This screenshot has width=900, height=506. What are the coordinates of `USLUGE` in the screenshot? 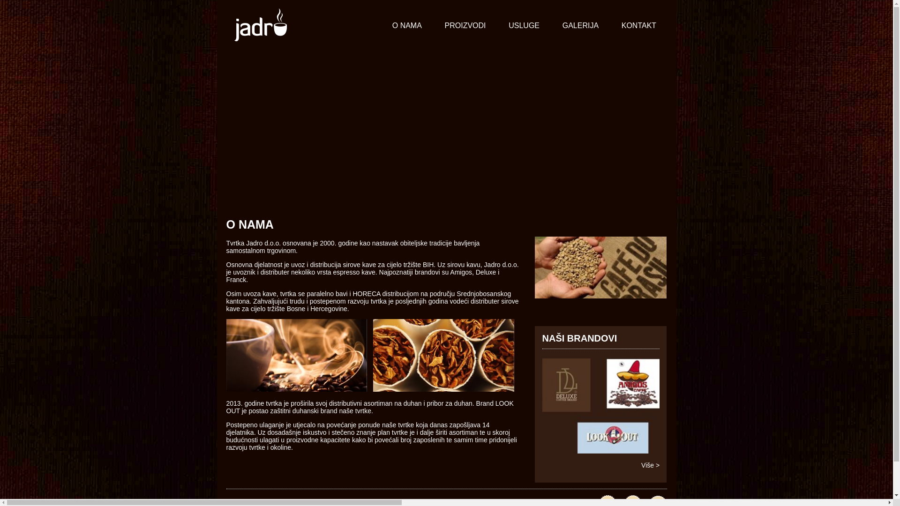 It's located at (524, 26).